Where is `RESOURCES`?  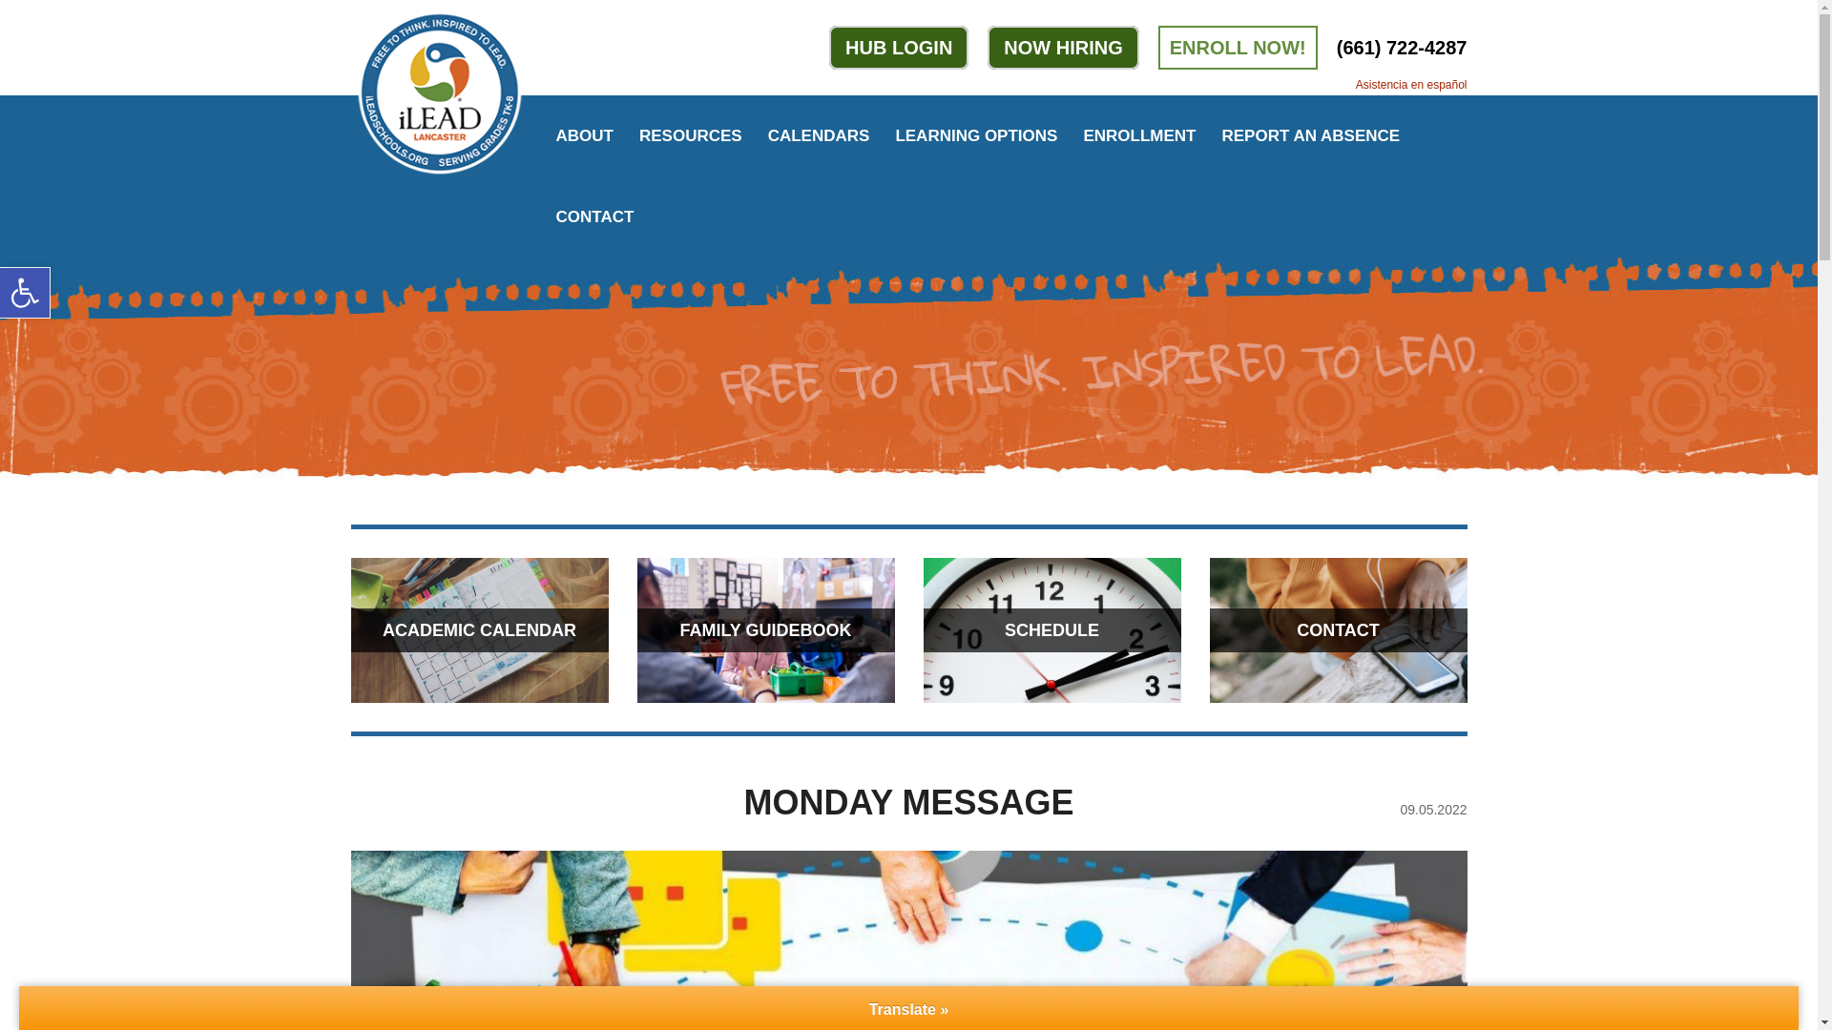
RESOURCES is located at coordinates (689, 135).